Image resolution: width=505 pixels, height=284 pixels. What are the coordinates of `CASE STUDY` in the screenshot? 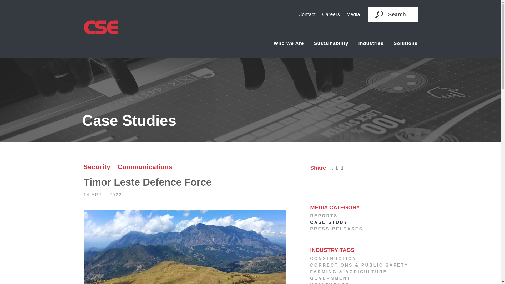 It's located at (363, 222).